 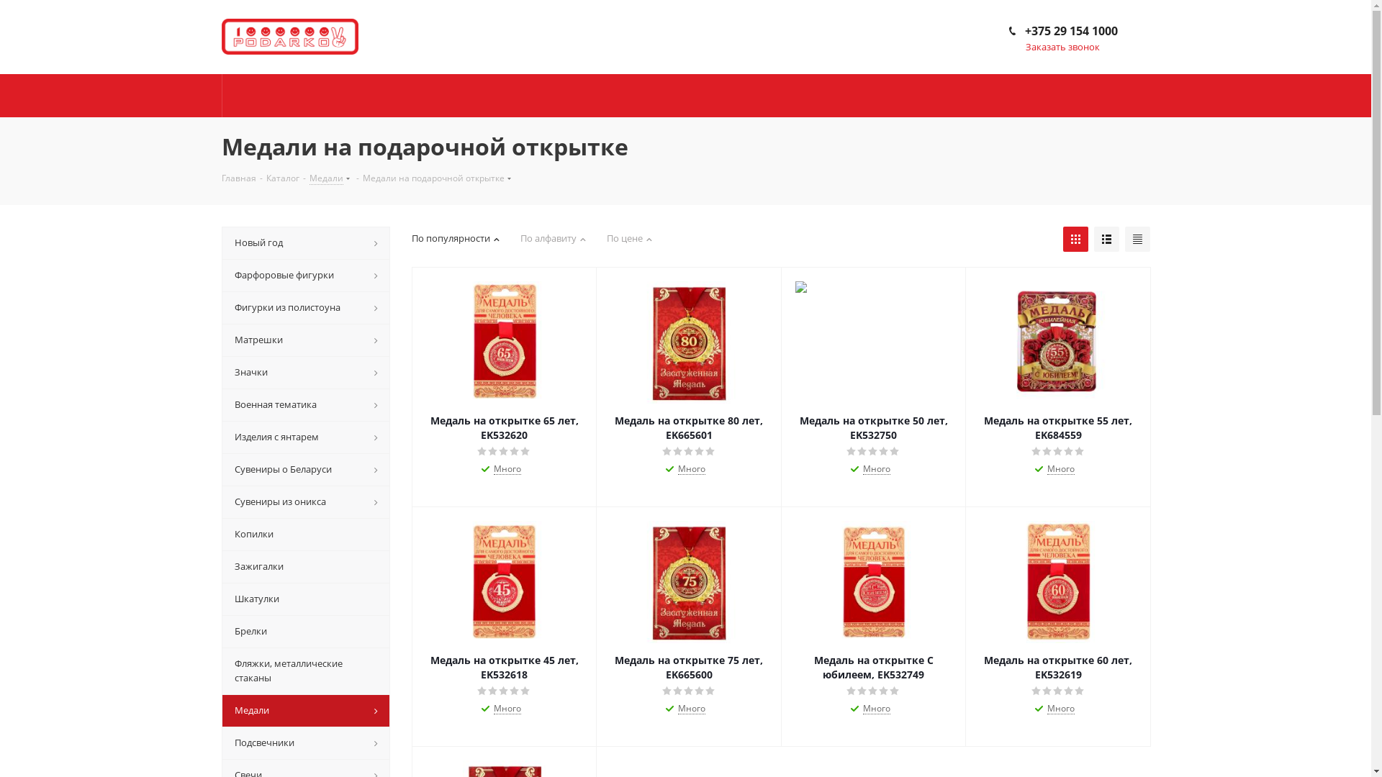 What do you see at coordinates (678, 691) in the screenshot?
I see `2` at bounding box center [678, 691].